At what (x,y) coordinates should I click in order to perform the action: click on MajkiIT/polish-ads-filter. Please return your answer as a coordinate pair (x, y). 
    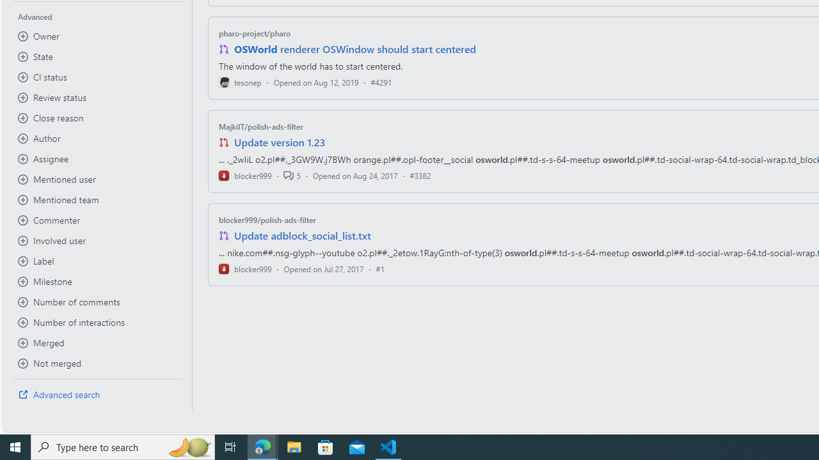
    Looking at the image, I should click on (260, 126).